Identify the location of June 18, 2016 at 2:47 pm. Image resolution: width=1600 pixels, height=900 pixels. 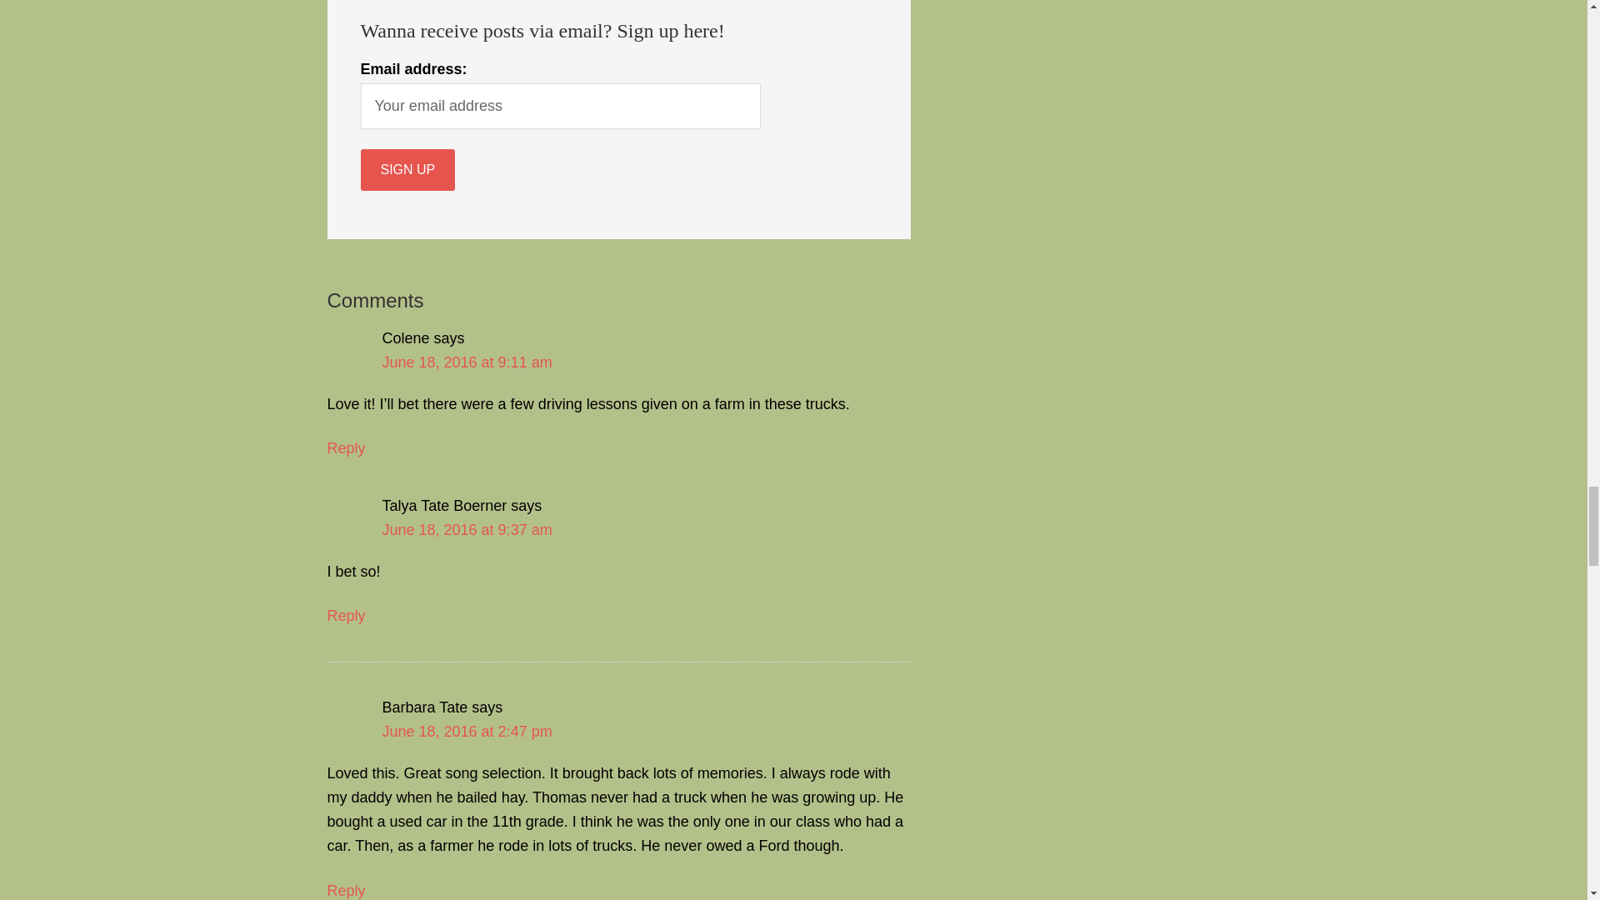
(467, 732).